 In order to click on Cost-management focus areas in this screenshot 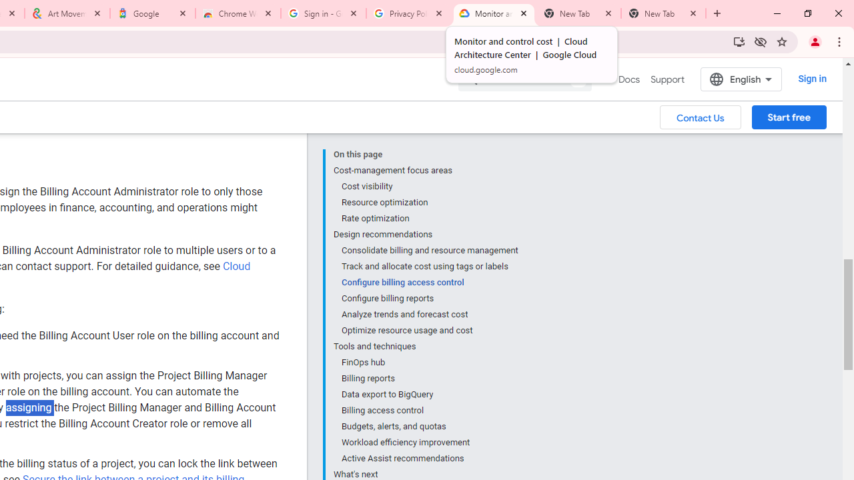, I will do `click(426, 171)`.